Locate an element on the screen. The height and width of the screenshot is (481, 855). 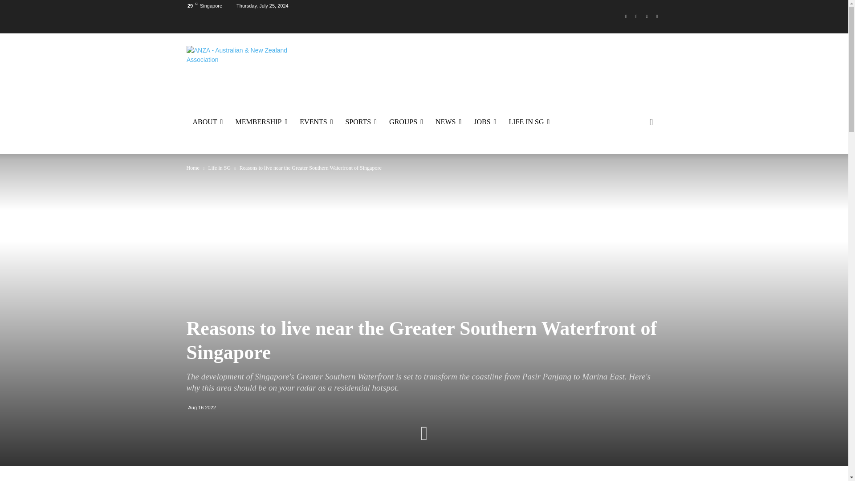
Facebook is located at coordinates (626, 16).